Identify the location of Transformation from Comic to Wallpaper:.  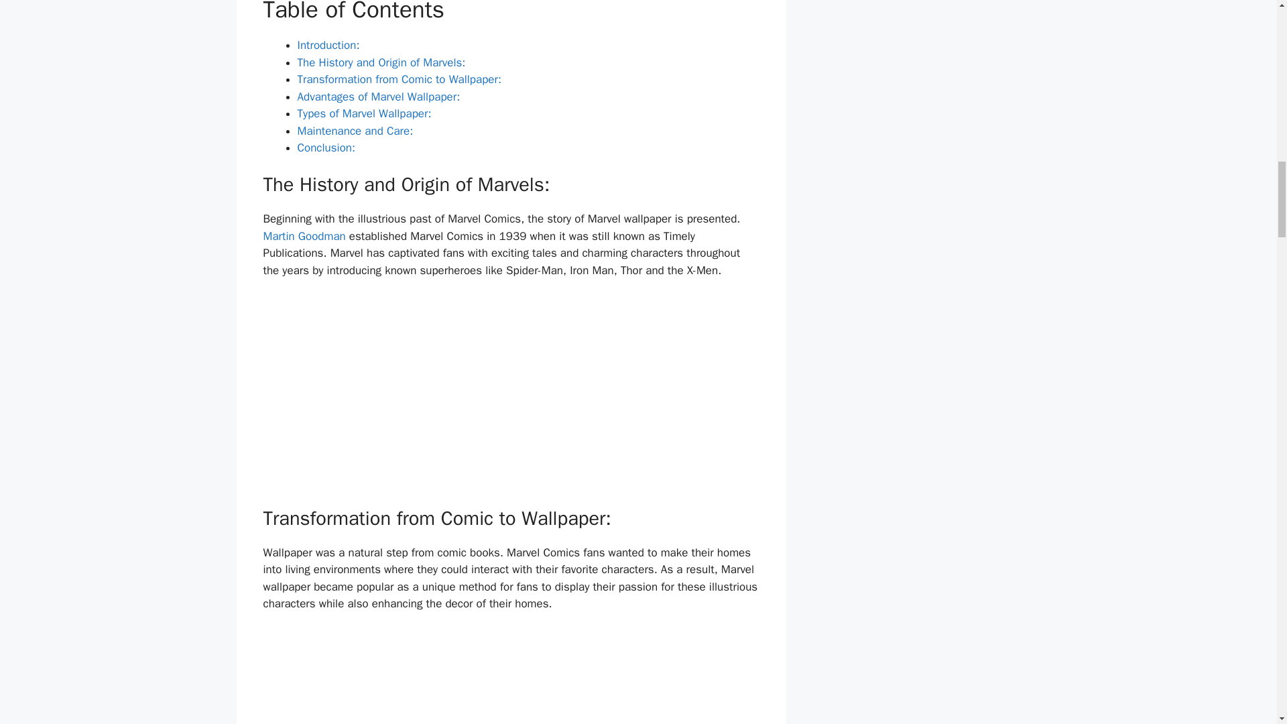
(400, 79).